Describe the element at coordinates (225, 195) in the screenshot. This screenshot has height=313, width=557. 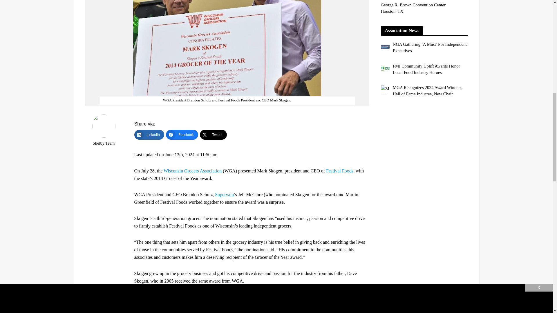
I see `Supervalu` at that location.